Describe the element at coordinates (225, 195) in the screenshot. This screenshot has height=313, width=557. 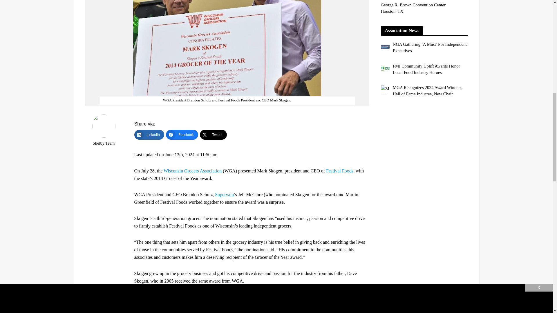
I see `Supervalu` at that location.